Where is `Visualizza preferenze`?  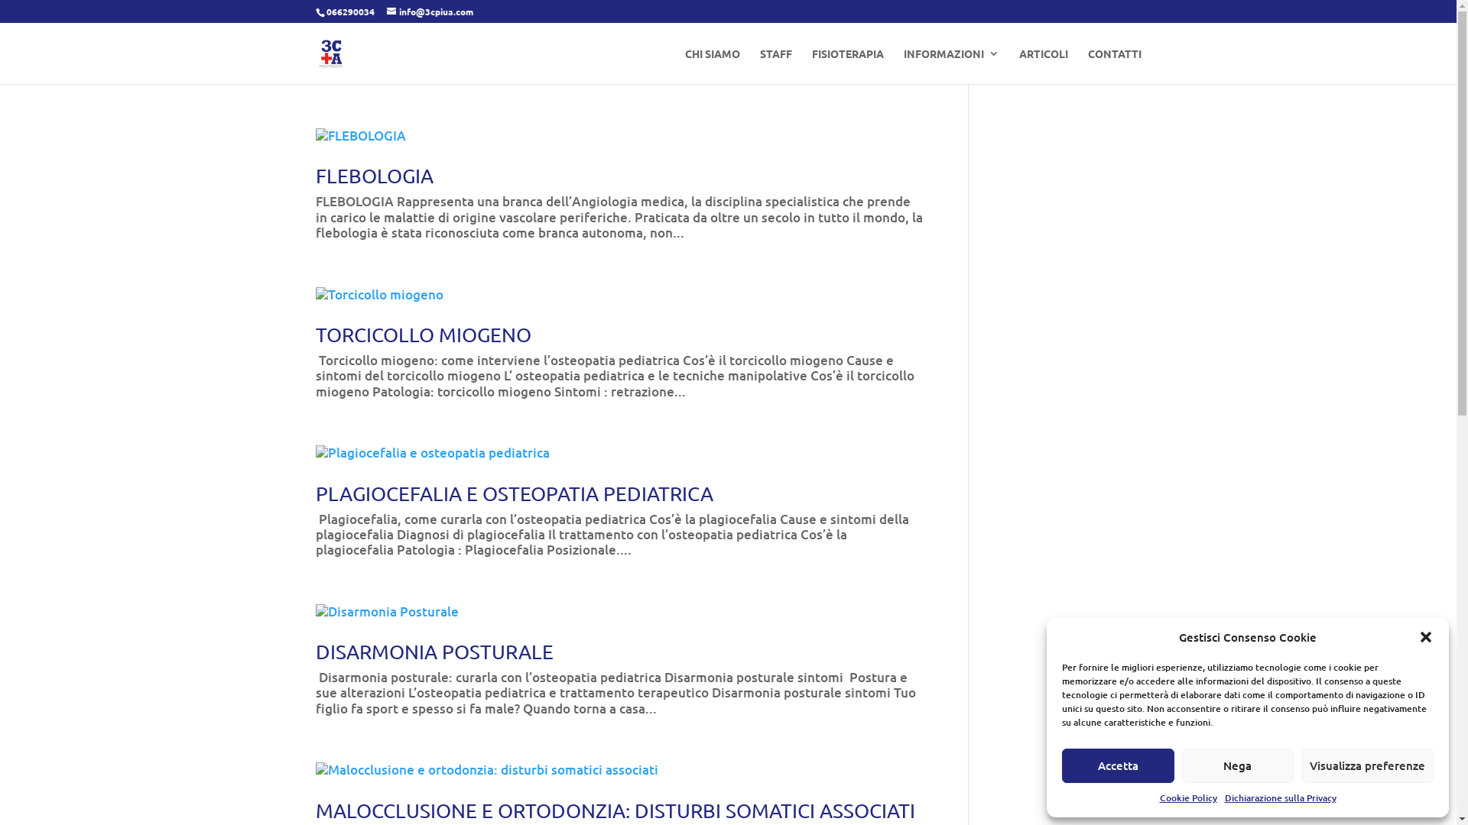
Visualizza preferenze is located at coordinates (1367, 765).